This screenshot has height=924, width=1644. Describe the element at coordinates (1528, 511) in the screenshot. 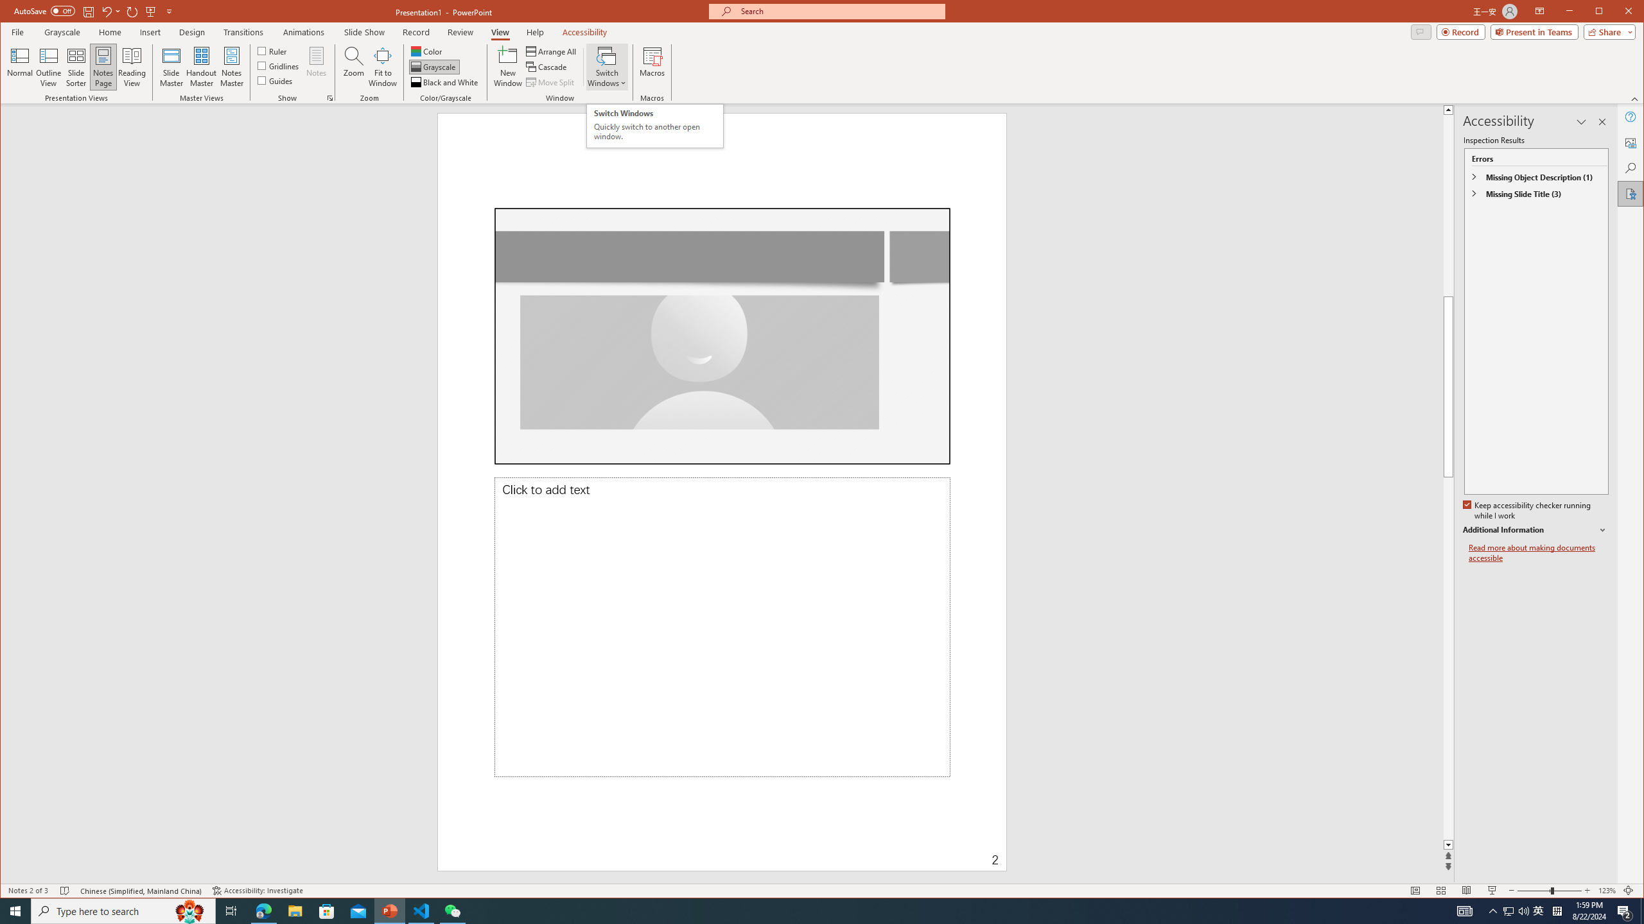

I see `Keep accessibility checker running while I work` at that location.